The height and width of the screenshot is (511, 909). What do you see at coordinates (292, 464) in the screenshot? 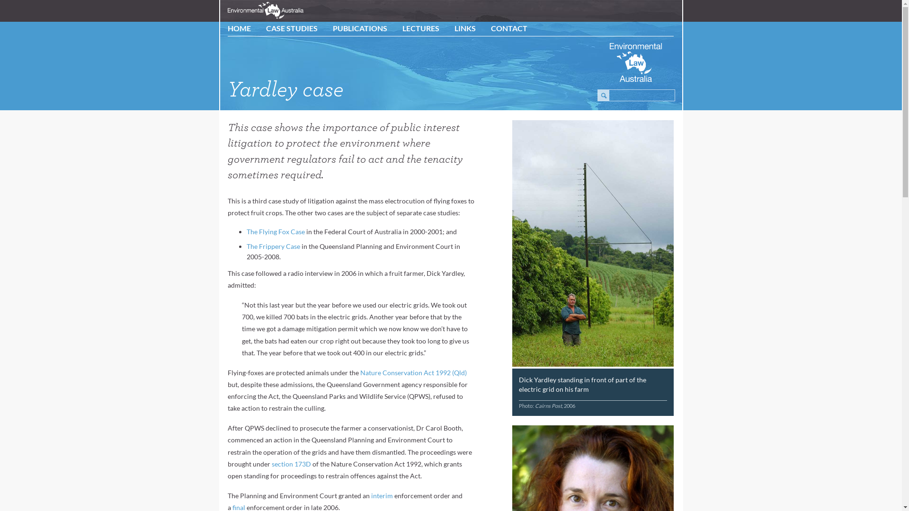
I see `section 173D` at bounding box center [292, 464].